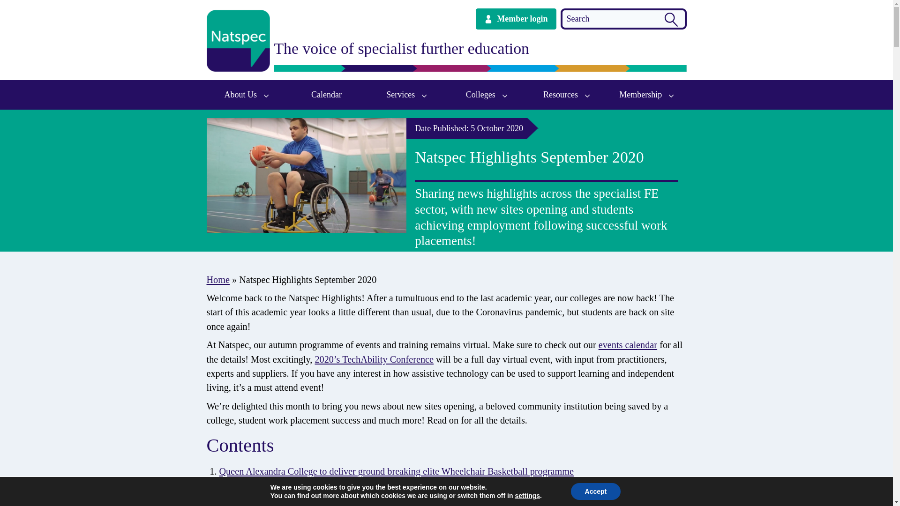 This screenshot has height=506, width=900. What do you see at coordinates (487, 95) in the screenshot?
I see `Colleges` at bounding box center [487, 95].